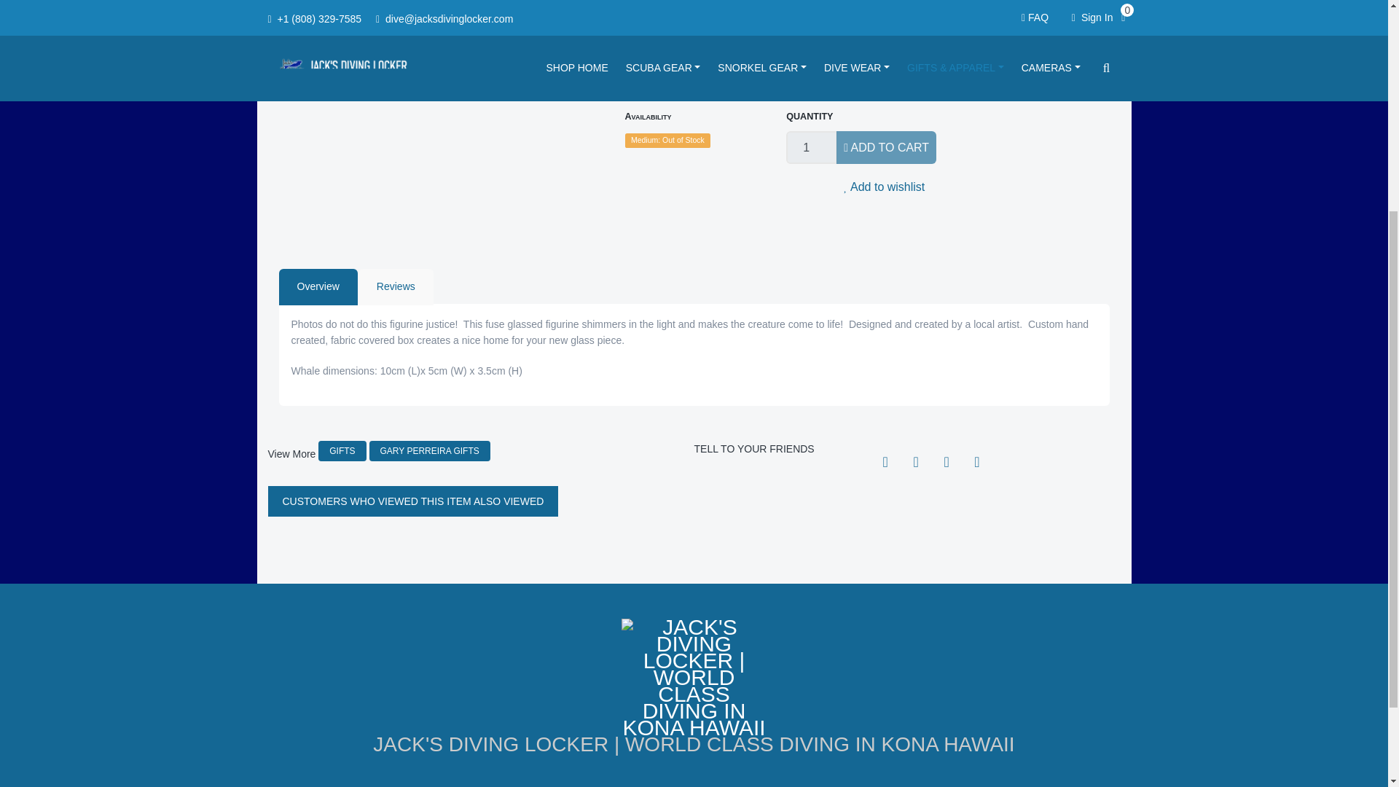 The height and width of the screenshot is (787, 1399). Describe the element at coordinates (812, 147) in the screenshot. I see `1` at that location.